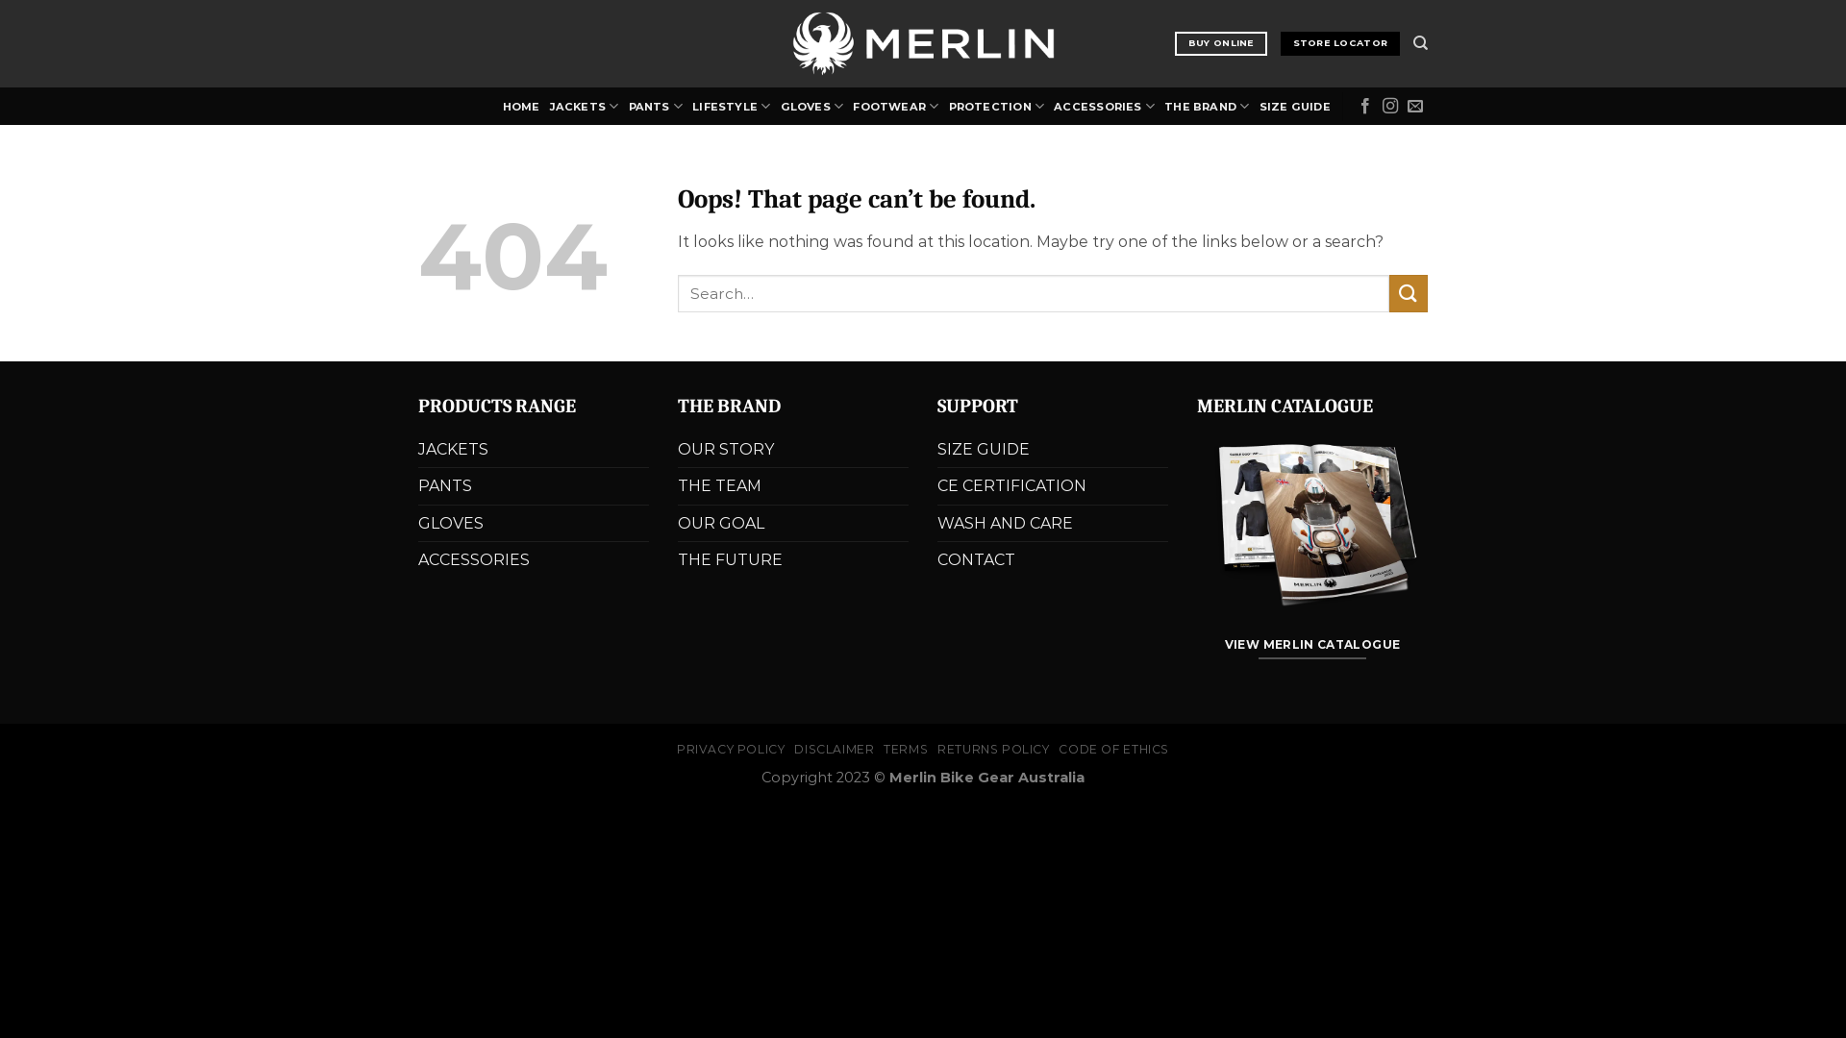  I want to click on CONTACT, so click(977, 560).